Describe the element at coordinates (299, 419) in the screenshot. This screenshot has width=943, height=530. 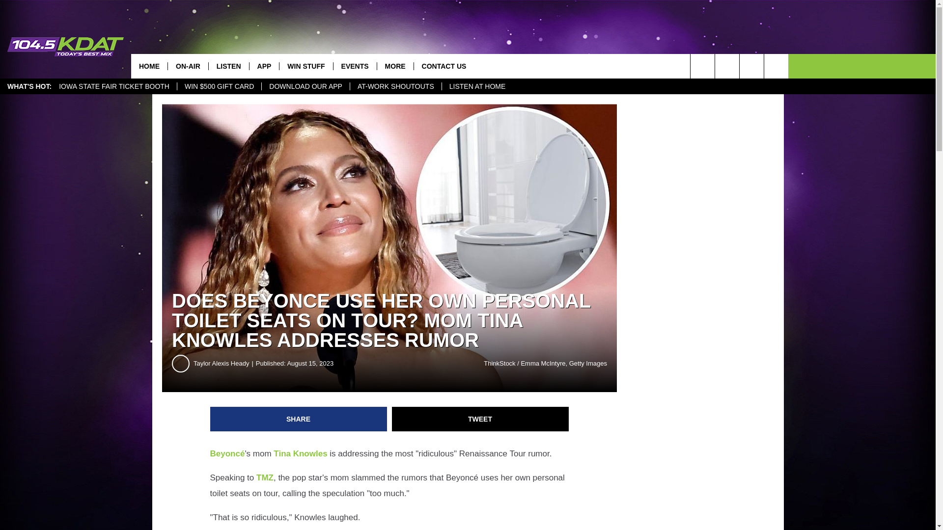
I see `SHARE` at that location.